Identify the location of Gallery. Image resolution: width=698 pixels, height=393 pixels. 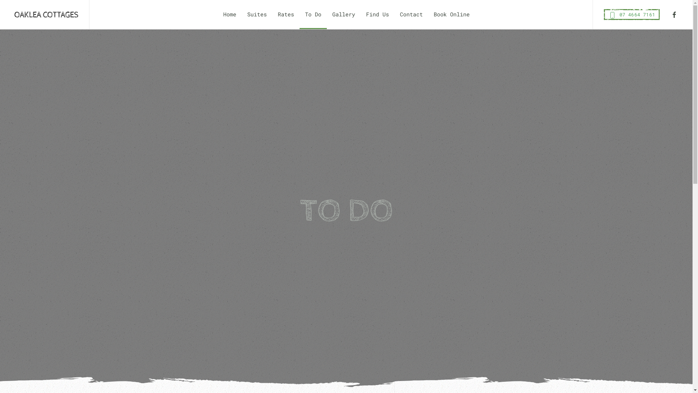
(343, 15).